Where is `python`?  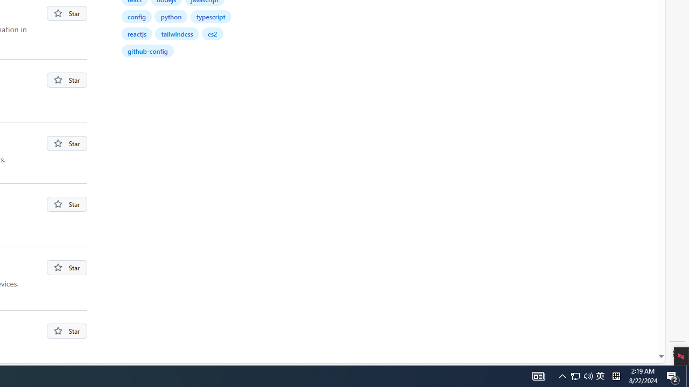 python is located at coordinates (171, 16).